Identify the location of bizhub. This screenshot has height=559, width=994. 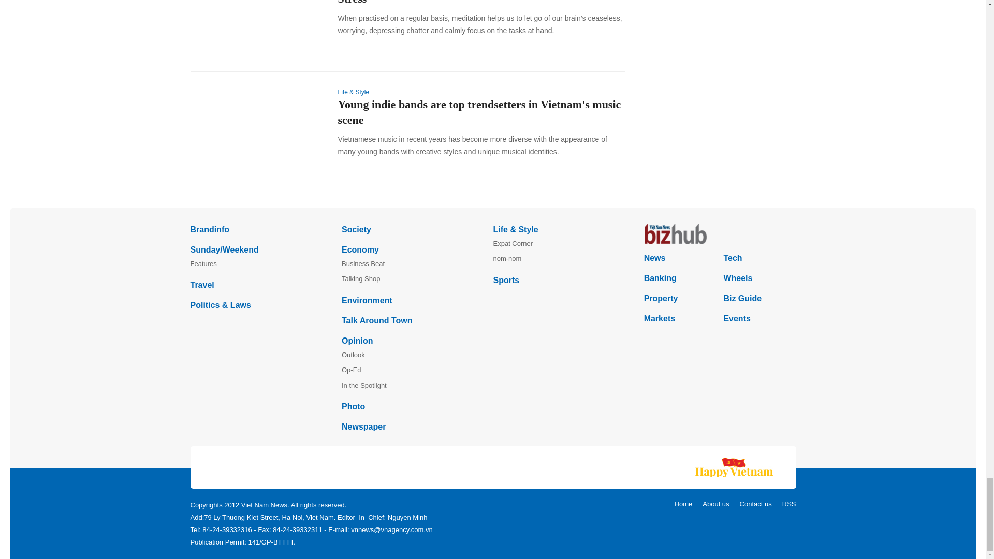
(720, 234).